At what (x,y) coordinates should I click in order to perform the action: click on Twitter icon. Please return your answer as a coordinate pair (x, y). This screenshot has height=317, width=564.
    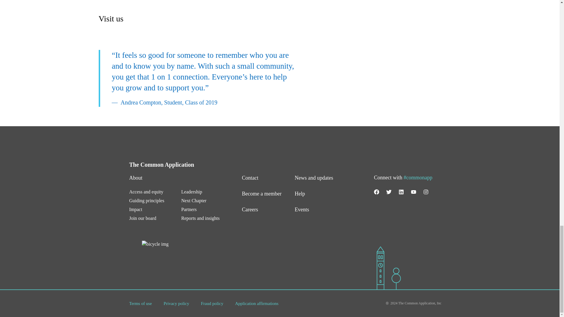
    Looking at the image, I should click on (389, 192).